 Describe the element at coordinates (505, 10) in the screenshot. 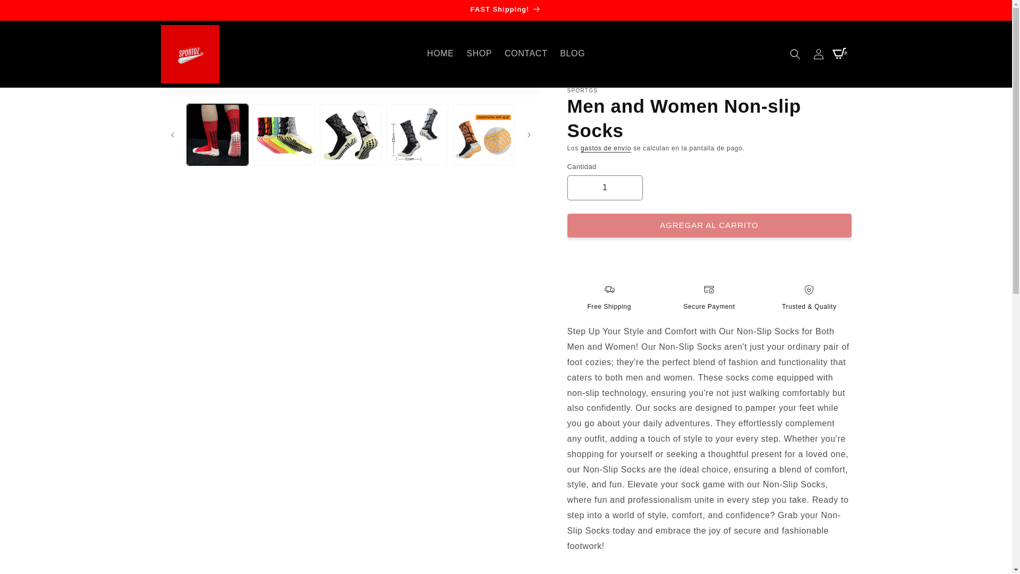

I see `FAST Shipping!` at that location.